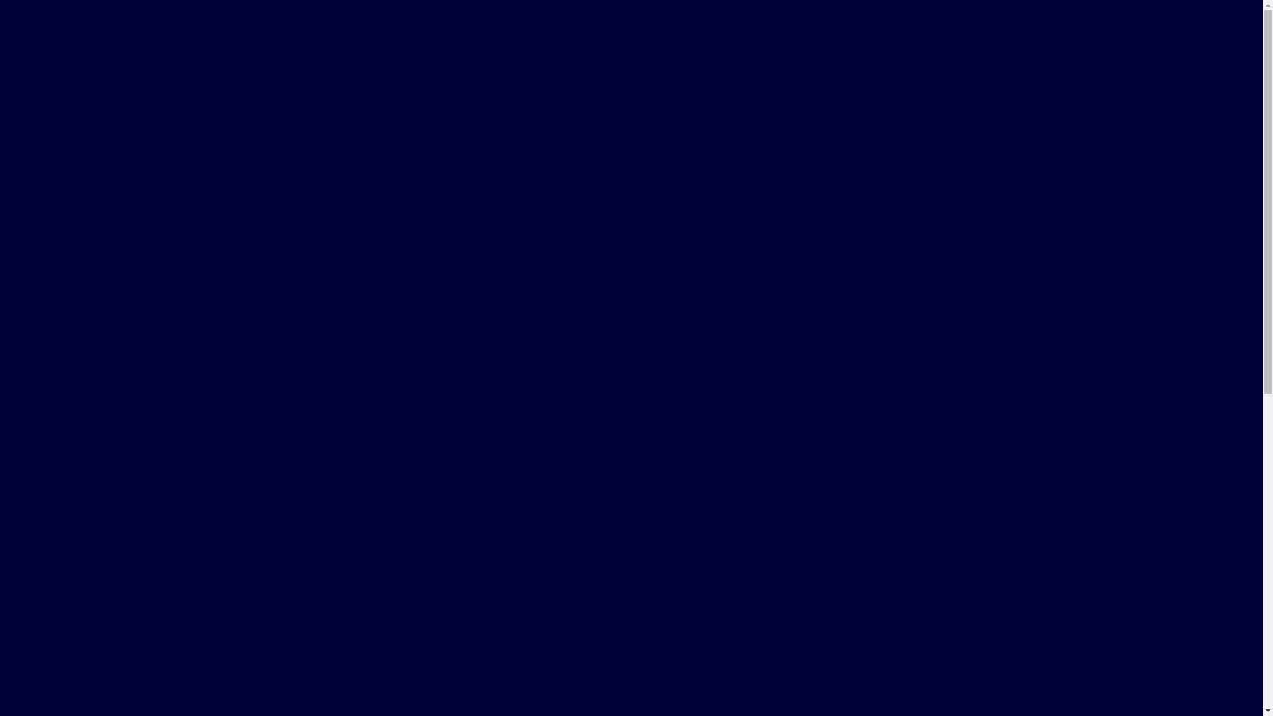 This screenshot has height=716, width=1273. I want to click on GROUP BOOKING ENQUIRIES, so click(631, 652).